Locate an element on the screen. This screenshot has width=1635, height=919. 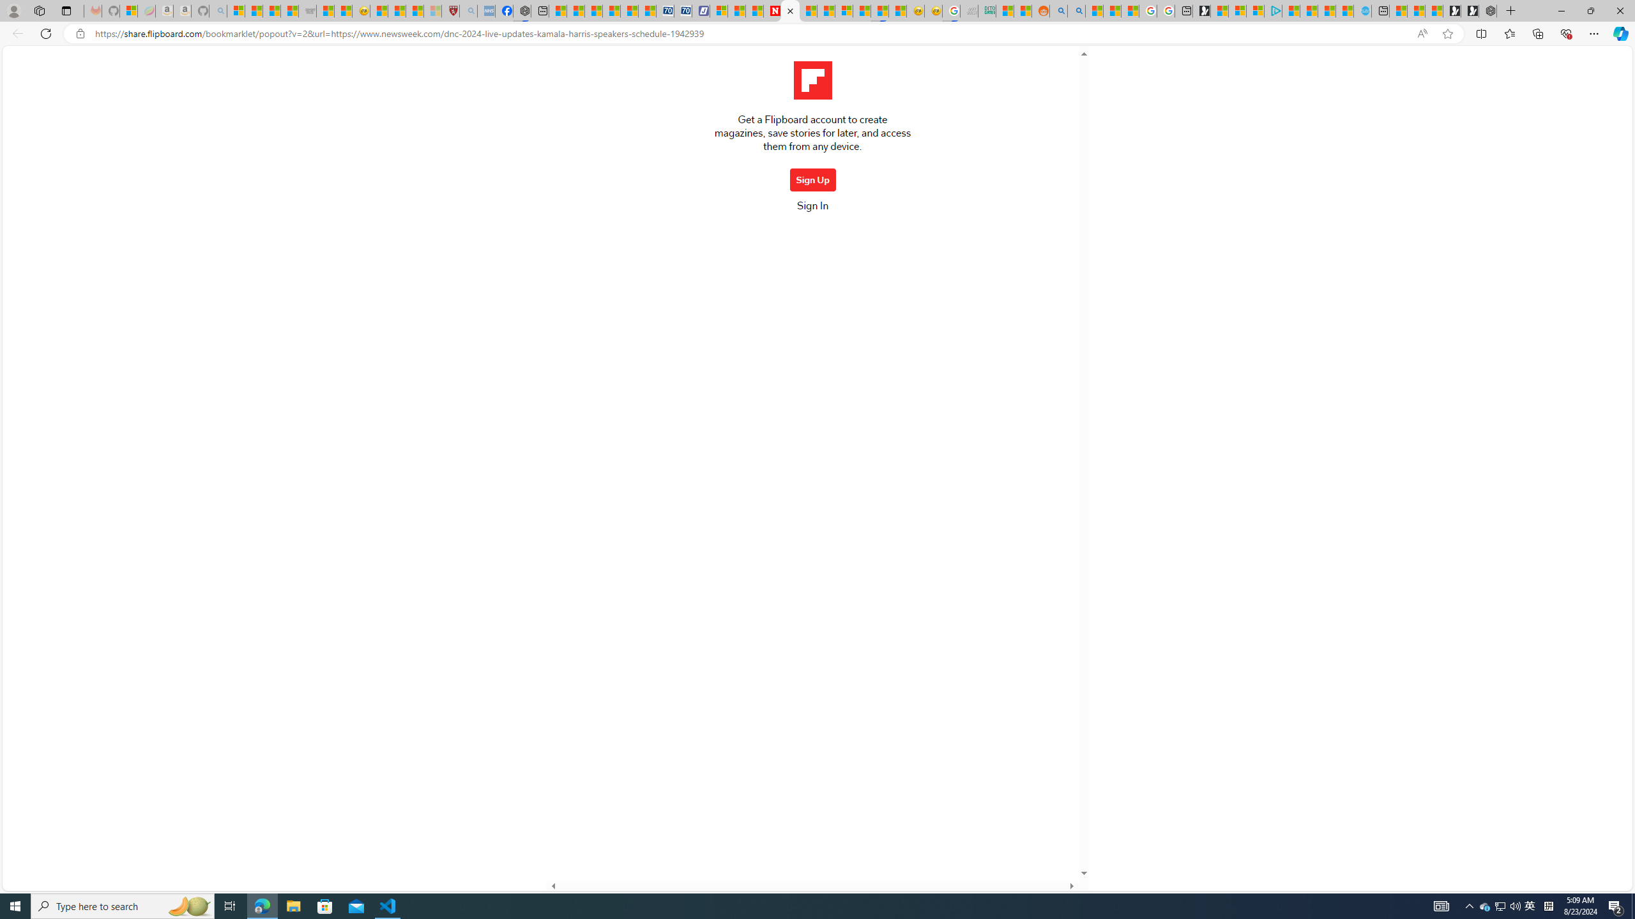
Home | Sky Blue Bikes - Sky Blue Bikes is located at coordinates (1363, 11).